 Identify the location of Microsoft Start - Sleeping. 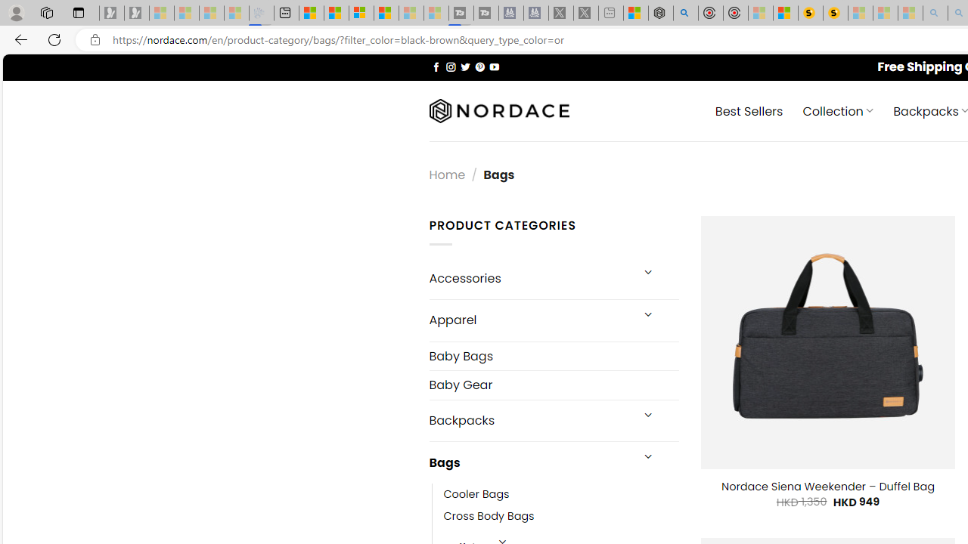
(411, 14).